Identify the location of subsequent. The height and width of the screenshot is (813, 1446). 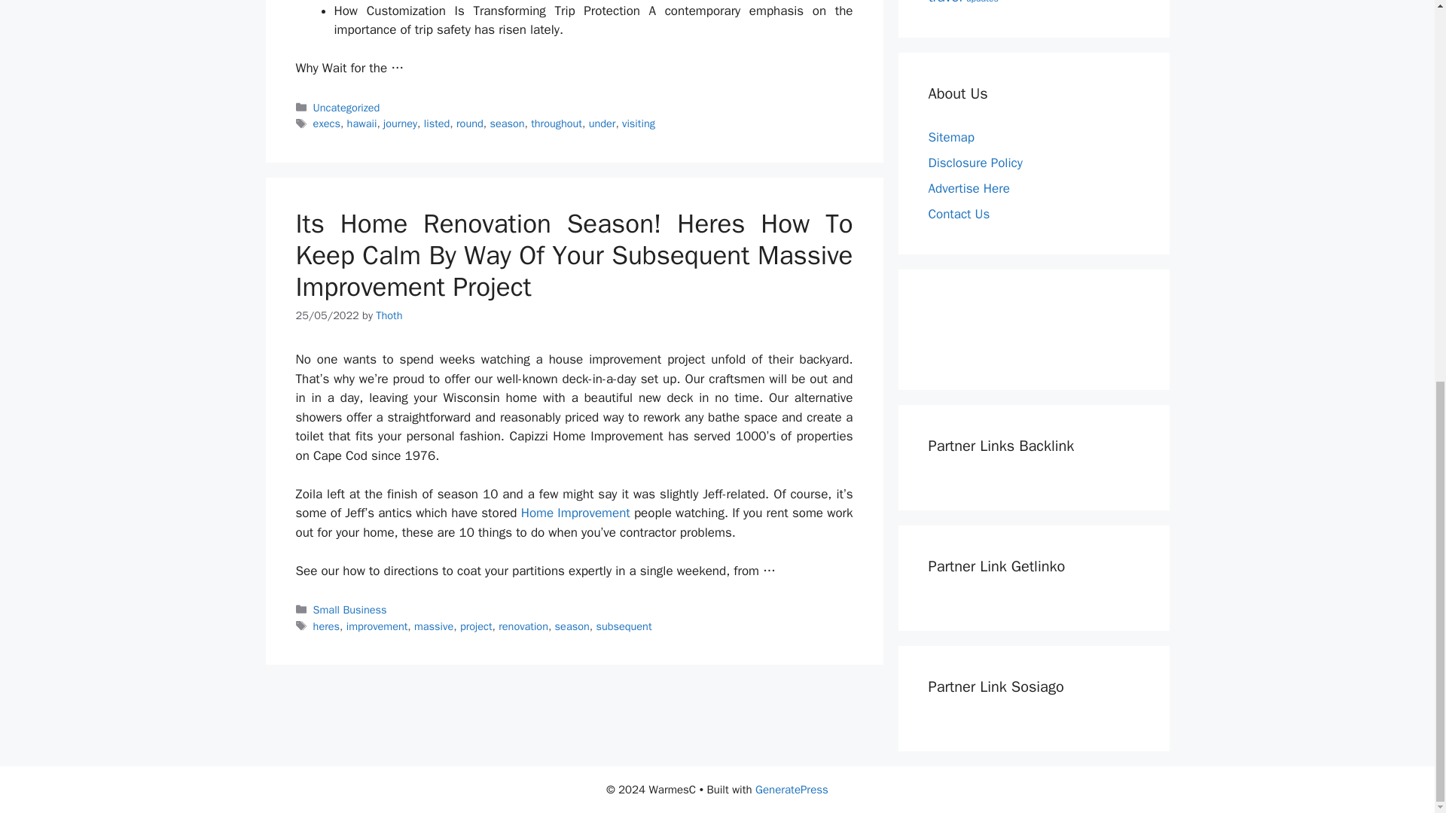
(624, 626).